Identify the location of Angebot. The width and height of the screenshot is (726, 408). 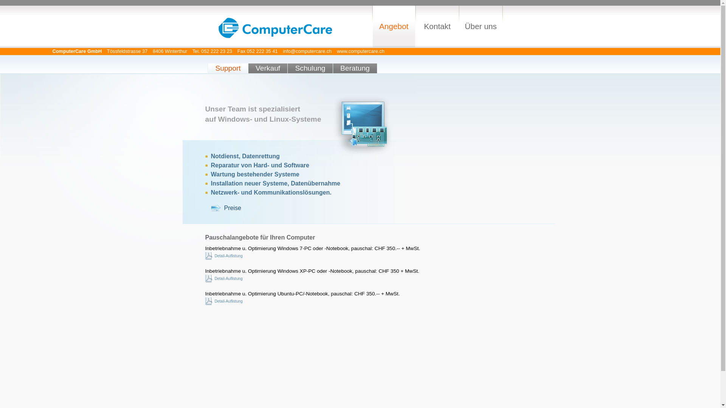
(394, 26).